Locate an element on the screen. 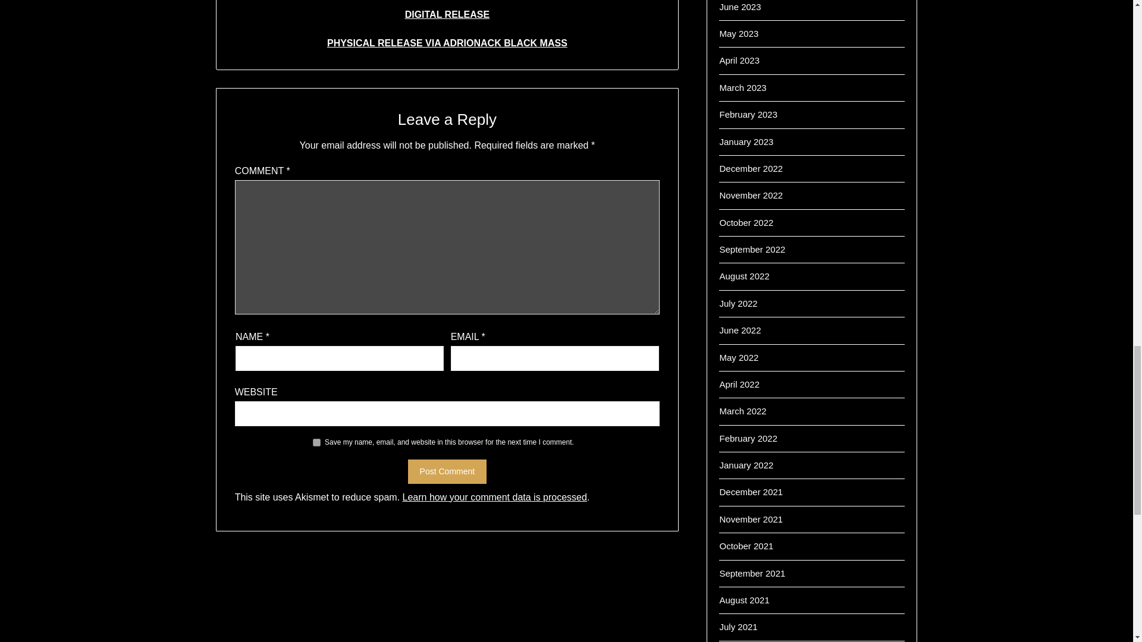 The width and height of the screenshot is (1142, 642). PHYSICAL RELEASE VIA ADRIONACK BLACK MASS is located at coordinates (447, 43).